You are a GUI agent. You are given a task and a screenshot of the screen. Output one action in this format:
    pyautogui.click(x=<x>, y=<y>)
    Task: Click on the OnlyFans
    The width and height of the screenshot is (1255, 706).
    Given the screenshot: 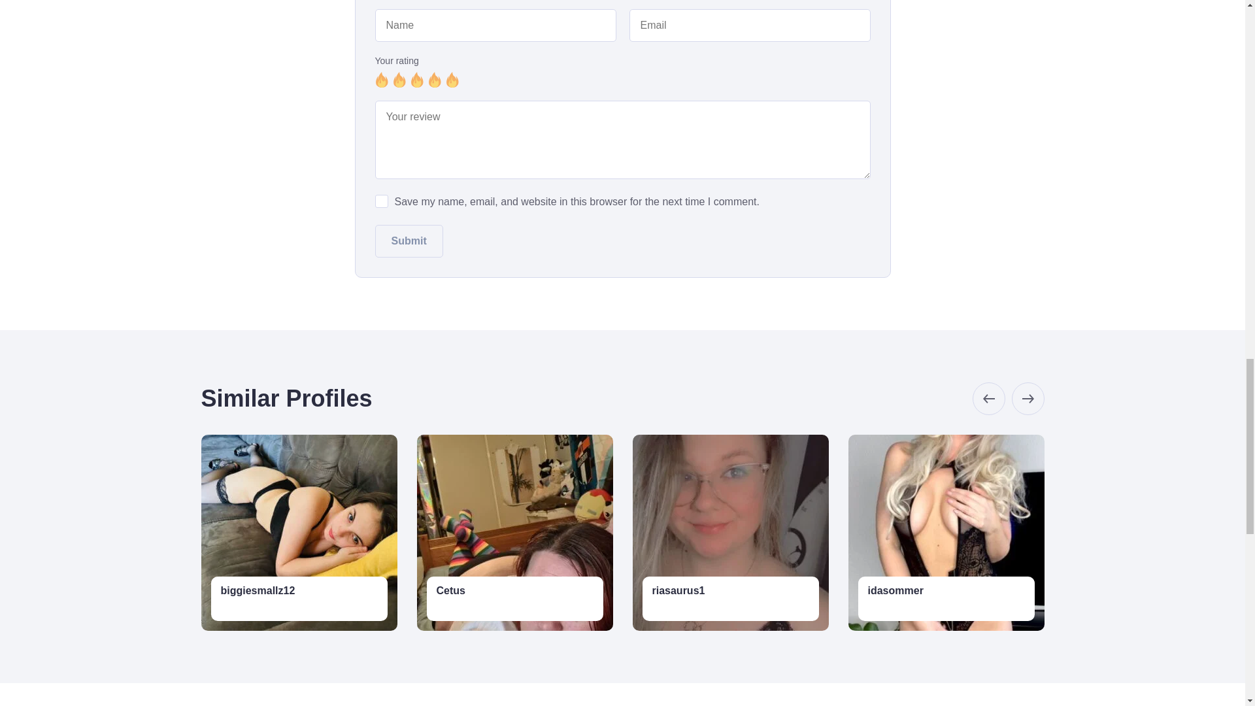 What is the action you would take?
    pyautogui.click(x=239, y=607)
    